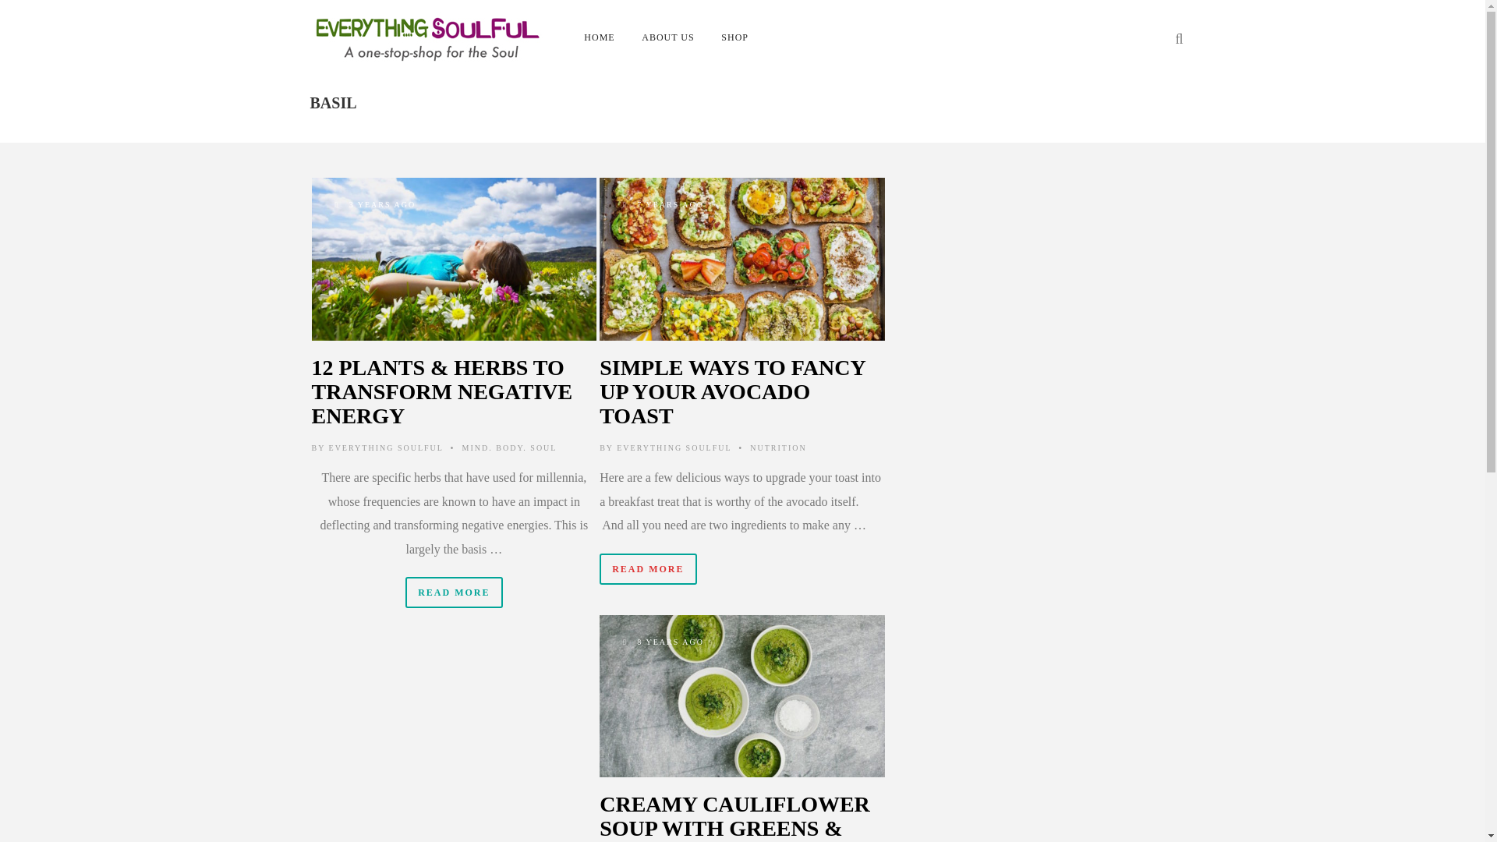 Image resolution: width=1497 pixels, height=842 pixels. What do you see at coordinates (510, 448) in the screenshot?
I see `MIND. BODY. SOUL` at bounding box center [510, 448].